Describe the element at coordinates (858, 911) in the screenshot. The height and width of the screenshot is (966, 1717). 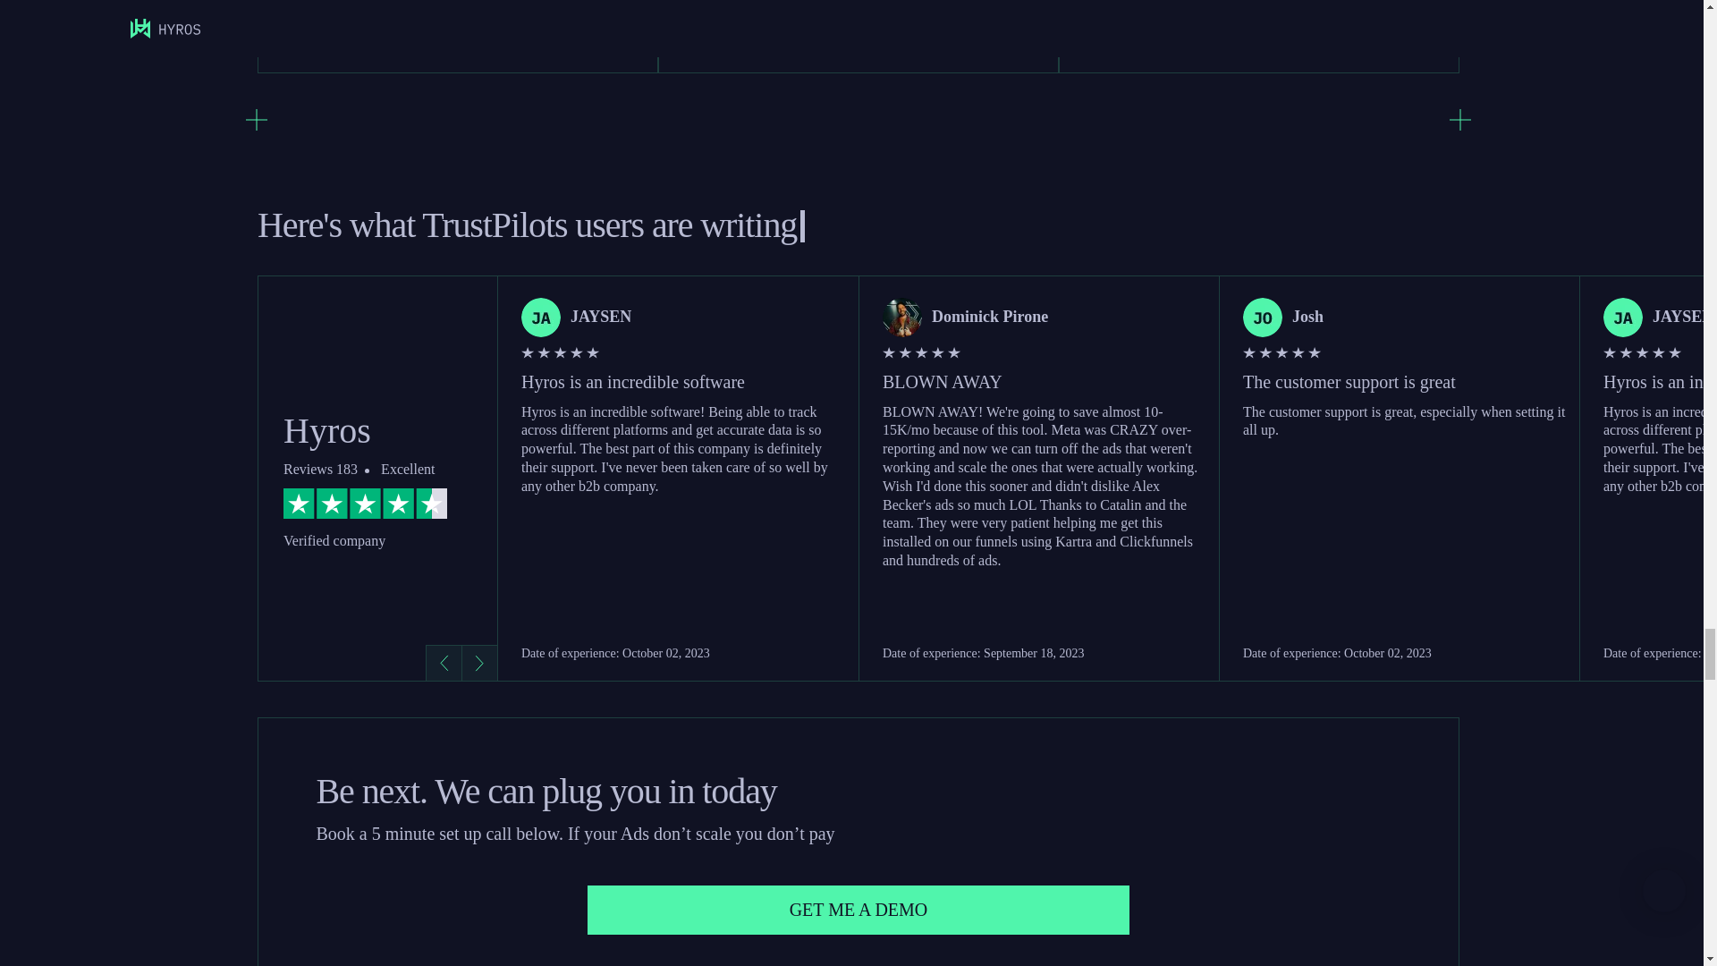
I see `GET ME A DEMO` at that location.